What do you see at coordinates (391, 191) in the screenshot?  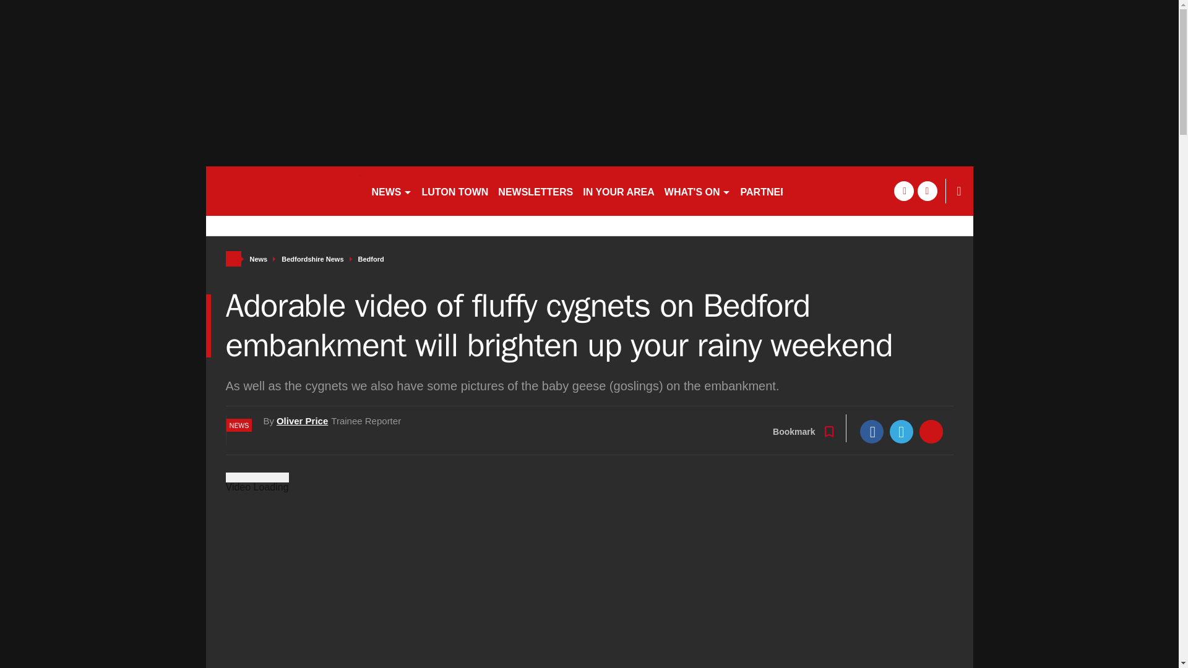 I see `NEWS` at bounding box center [391, 191].